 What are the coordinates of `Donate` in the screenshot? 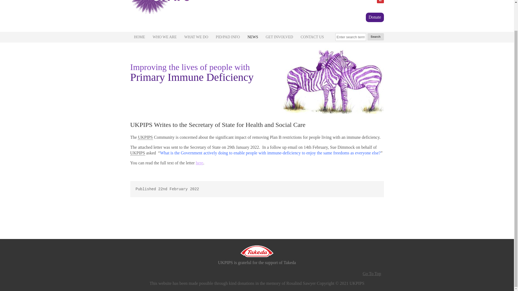 It's located at (374, 17).